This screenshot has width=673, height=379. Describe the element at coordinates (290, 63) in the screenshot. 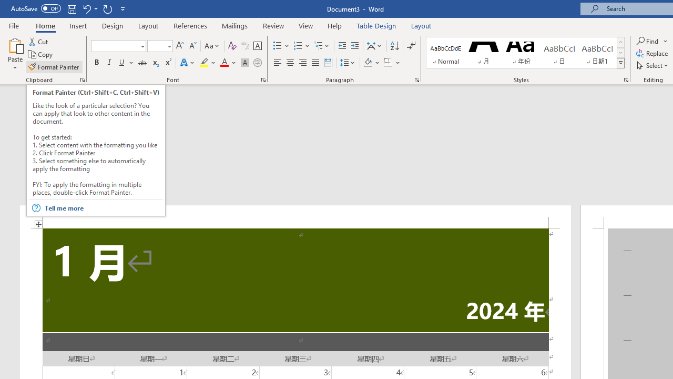

I see `Center` at that location.